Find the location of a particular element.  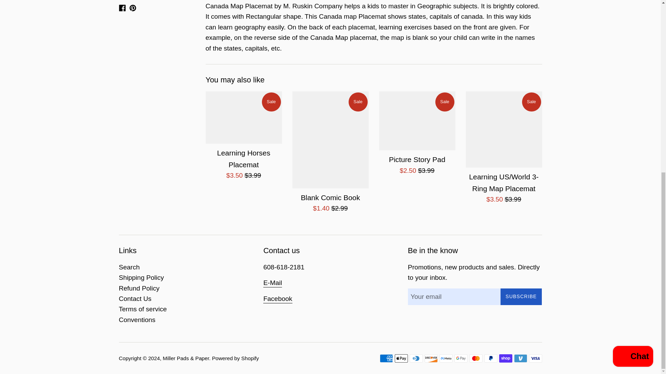

American Express is located at coordinates (386, 358).